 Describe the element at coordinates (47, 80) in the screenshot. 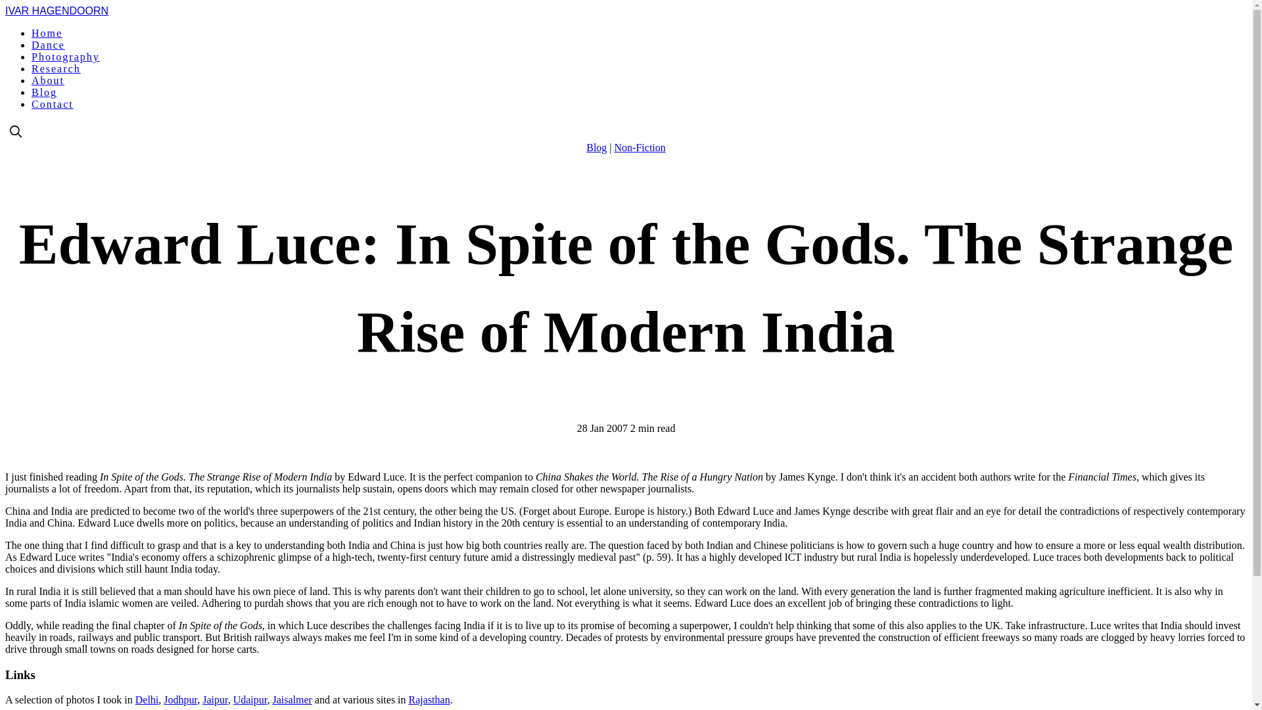

I see `About` at that location.